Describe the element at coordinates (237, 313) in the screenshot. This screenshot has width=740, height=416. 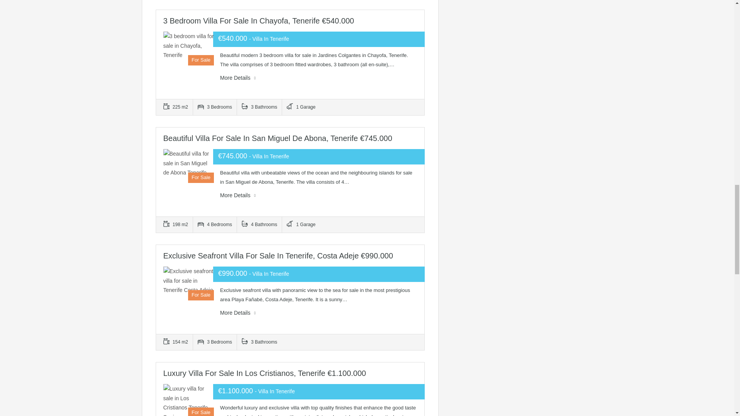
I see `More Details` at that location.